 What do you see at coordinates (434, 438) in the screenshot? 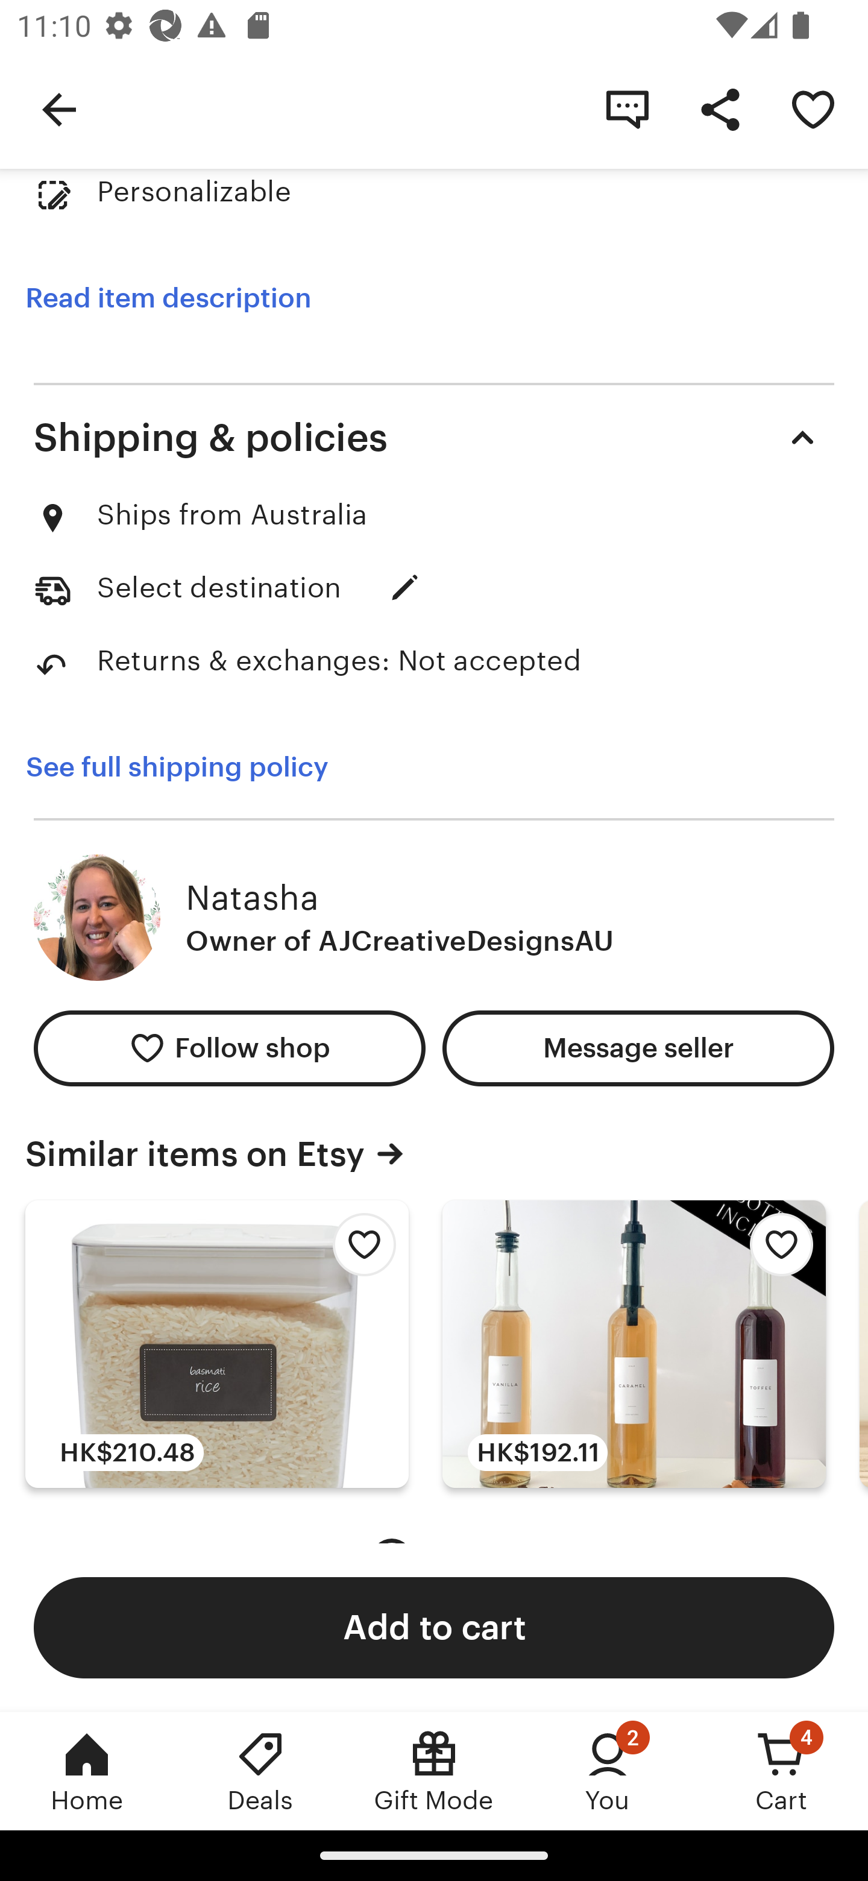
I see `Shipping & policies` at bounding box center [434, 438].